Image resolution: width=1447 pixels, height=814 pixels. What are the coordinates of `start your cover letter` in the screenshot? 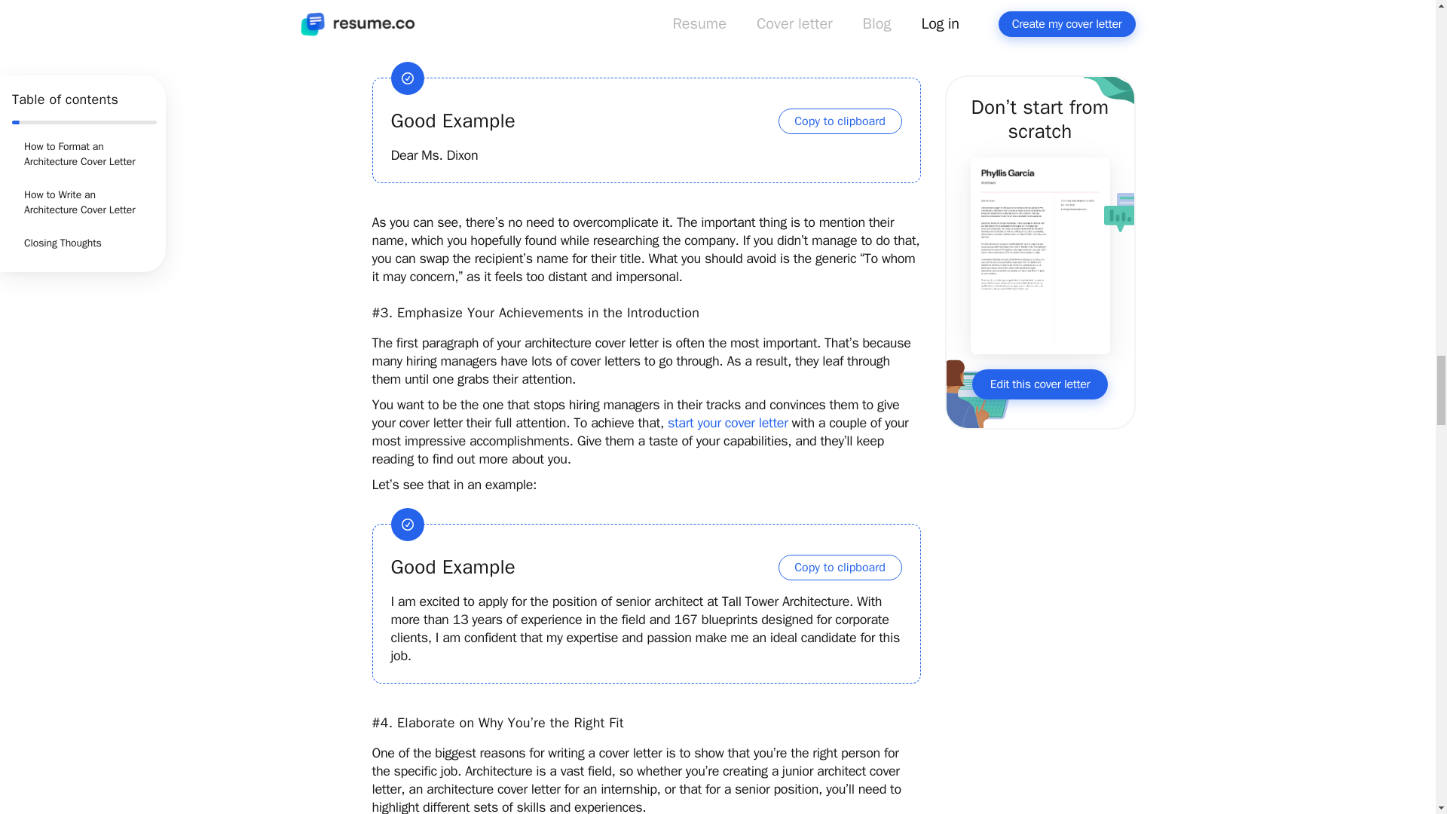 It's located at (728, 422).